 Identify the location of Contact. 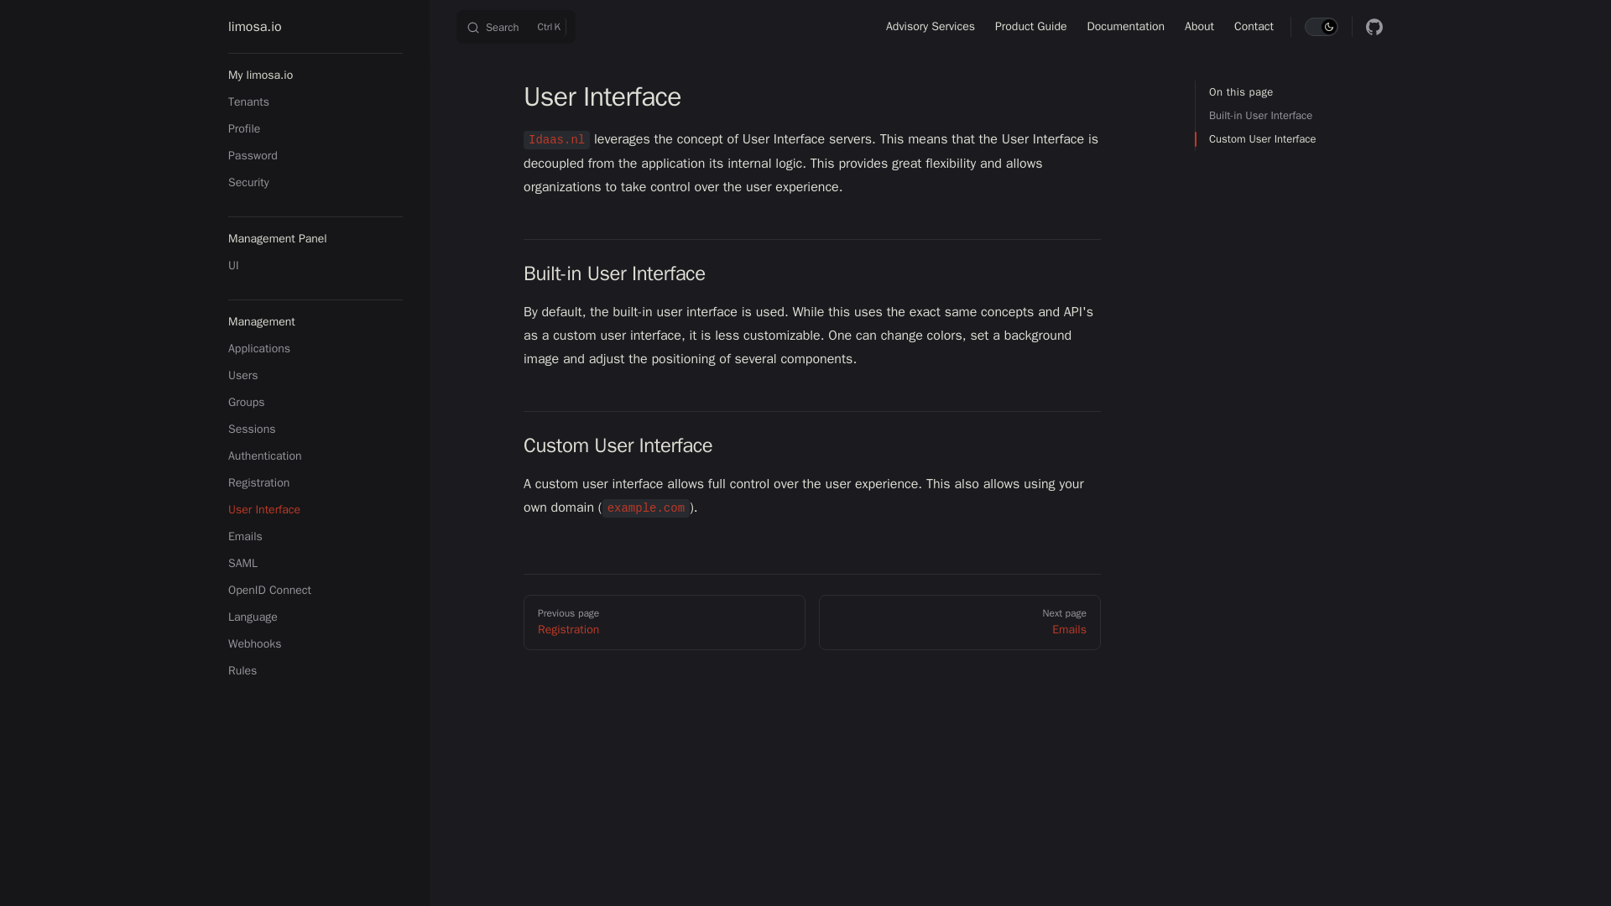
(315, 129).